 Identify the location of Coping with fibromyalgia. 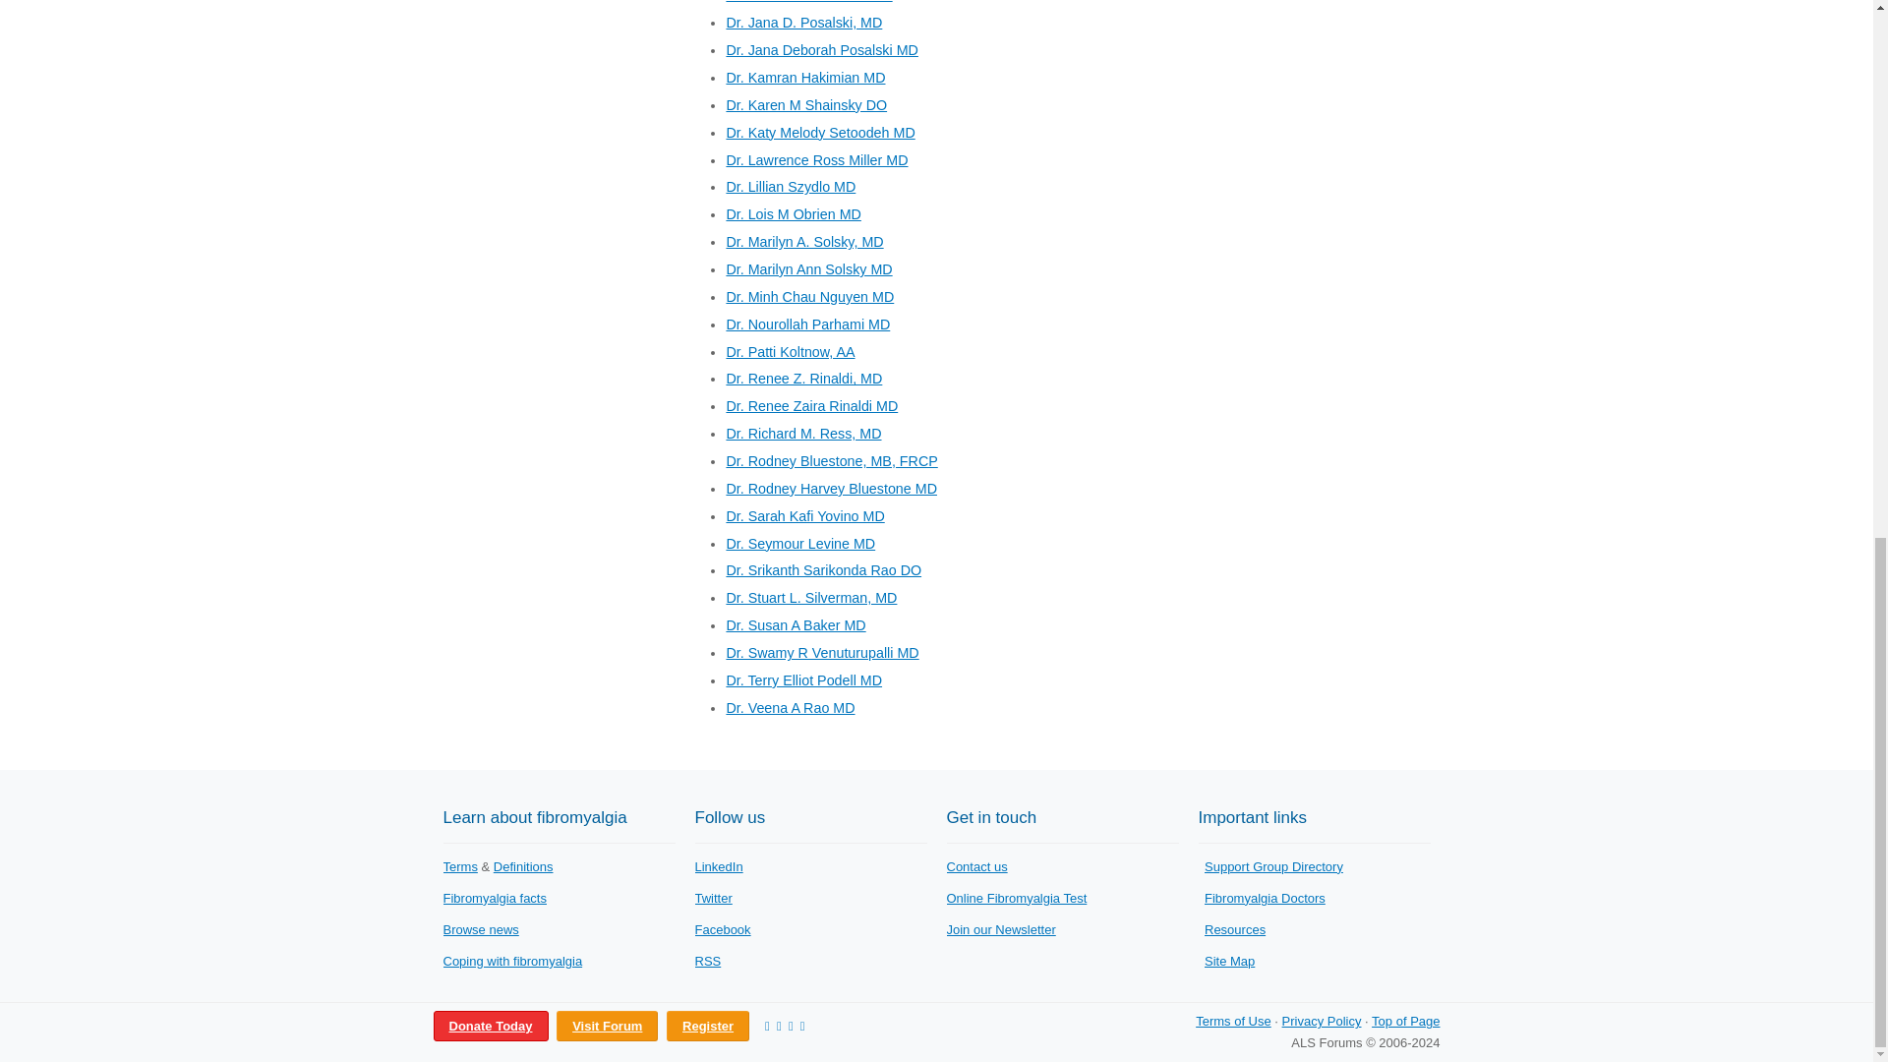
(511, 960).